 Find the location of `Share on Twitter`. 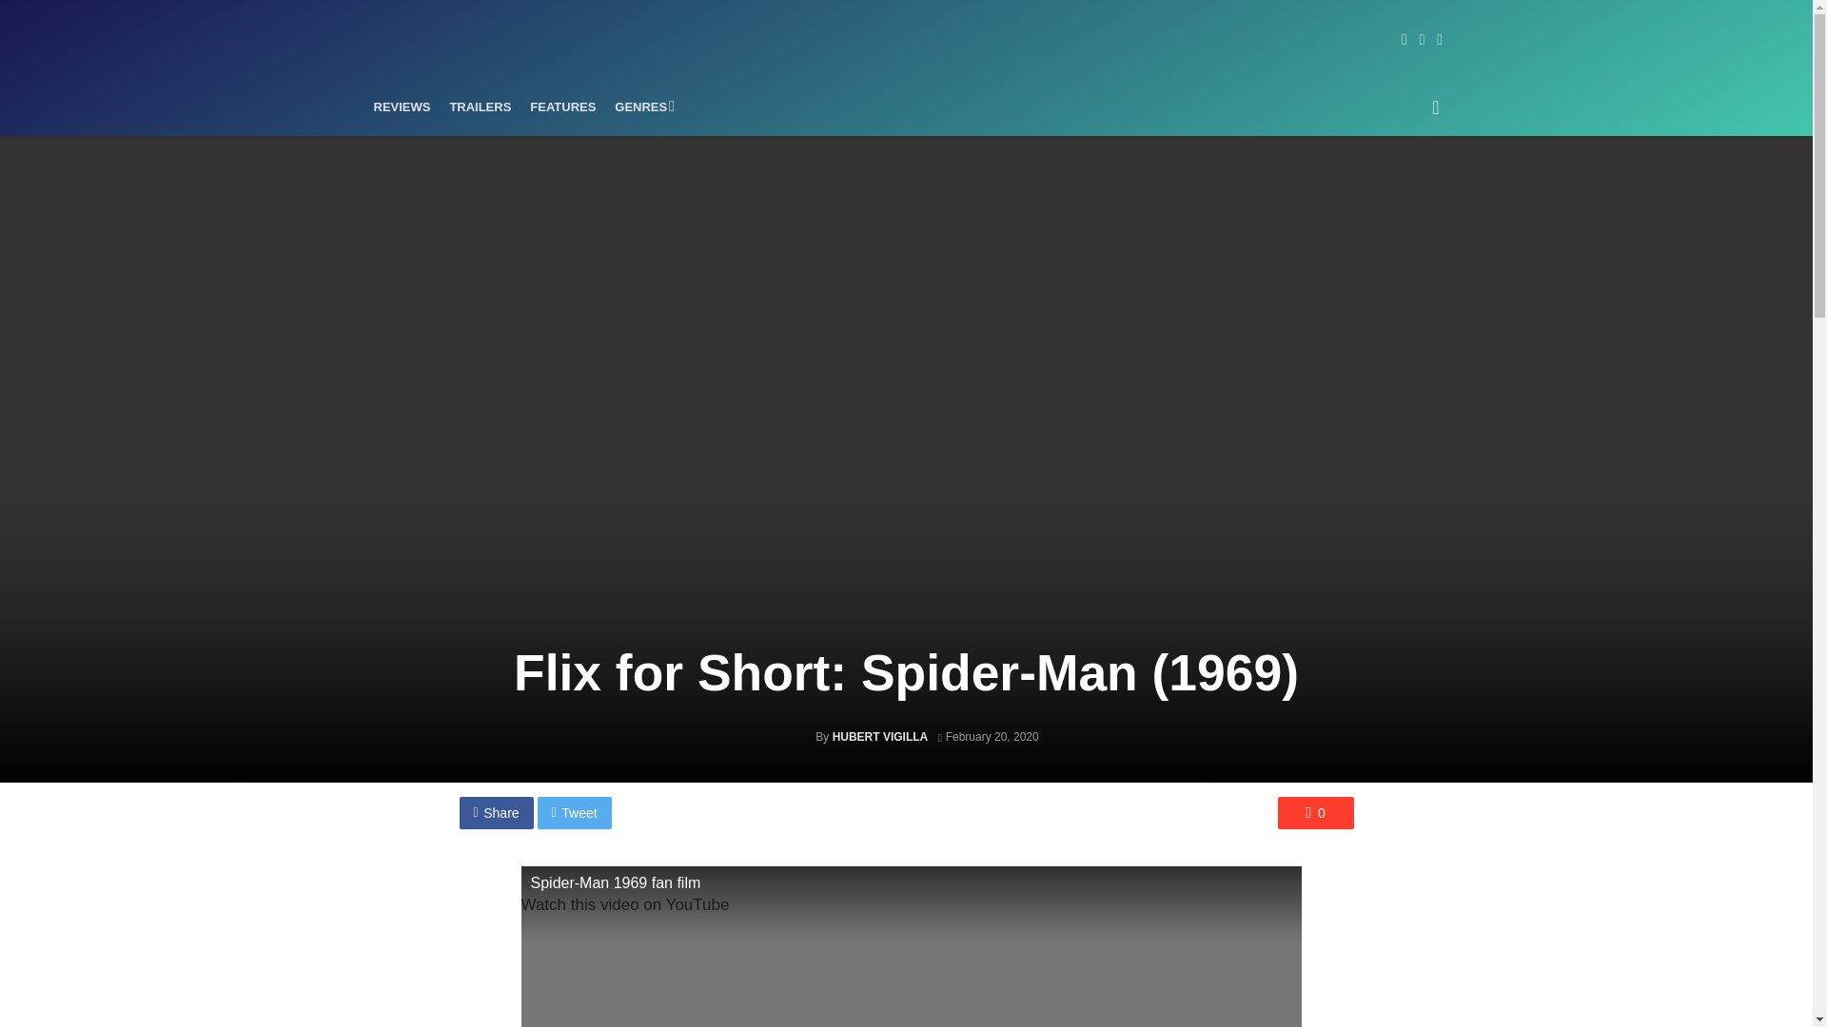

Share on Twitter is located at coordinates (575, 812).